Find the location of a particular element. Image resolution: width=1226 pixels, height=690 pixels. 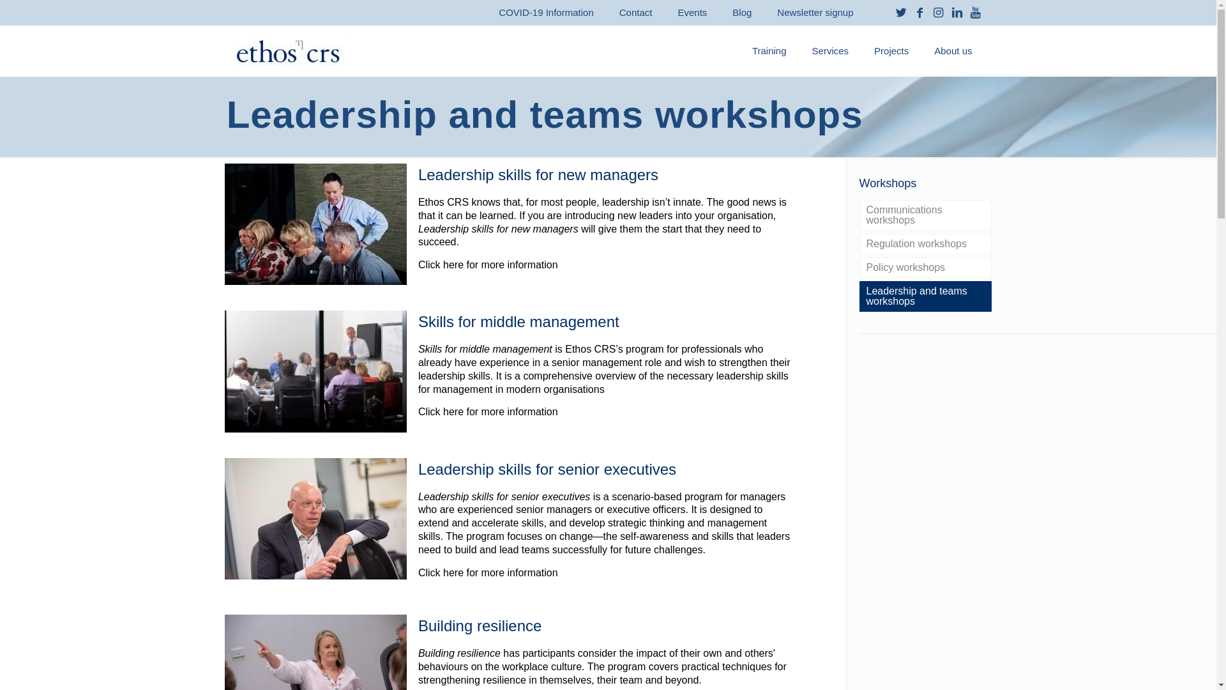

Regulation workshops is located at coordinates (926, 244).